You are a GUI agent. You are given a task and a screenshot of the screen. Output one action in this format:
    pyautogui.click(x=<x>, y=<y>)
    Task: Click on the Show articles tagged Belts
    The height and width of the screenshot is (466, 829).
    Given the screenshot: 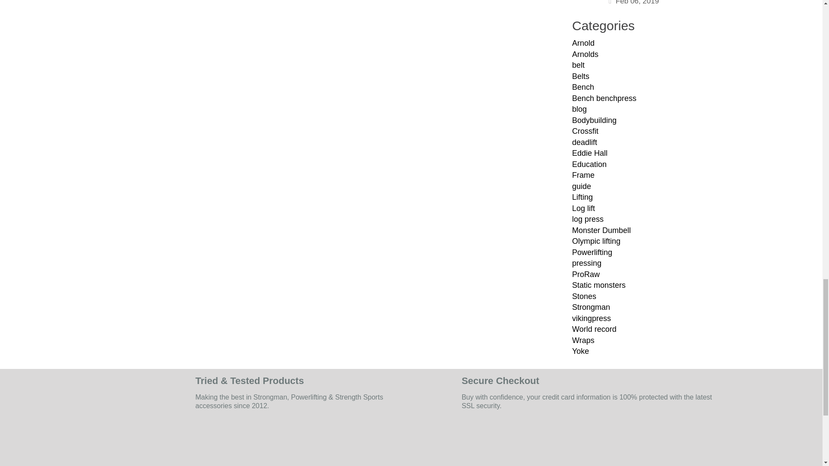 What is the action you would take?
    pyautogui.click(x=580, y=76)
    